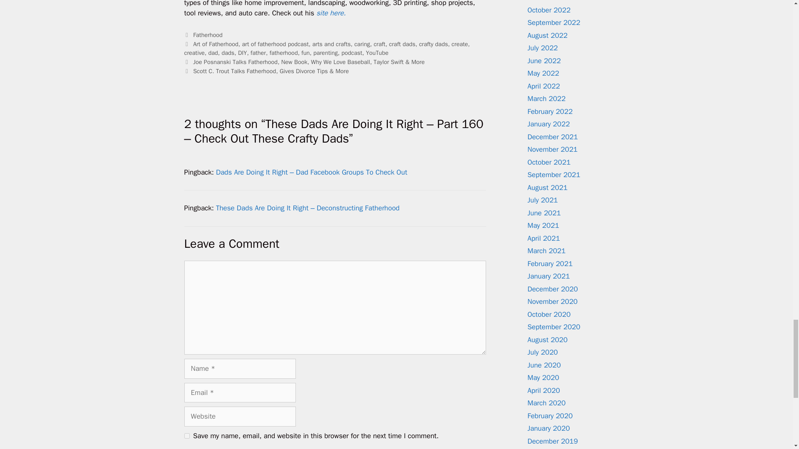 The width and height of the screenshot is (799, 449). I want to click on arts and crafts, so click(331, 44).